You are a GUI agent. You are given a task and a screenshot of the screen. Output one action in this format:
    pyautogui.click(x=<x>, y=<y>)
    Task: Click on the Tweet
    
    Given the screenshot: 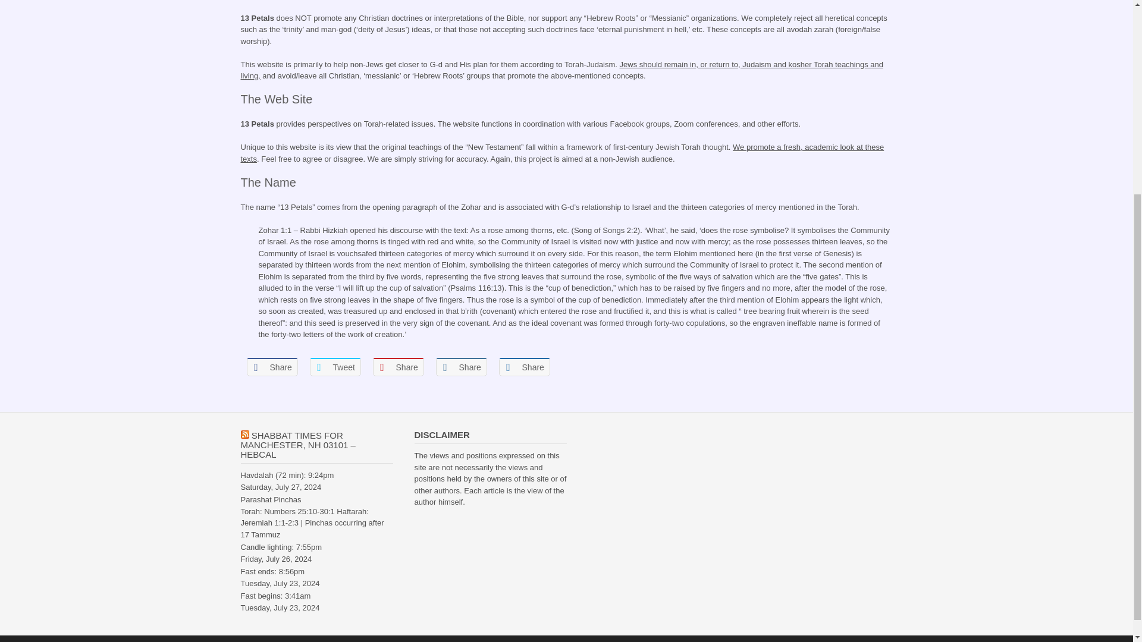 What is the action you would take?
    pyautogui.click(x=335, y=366)
    